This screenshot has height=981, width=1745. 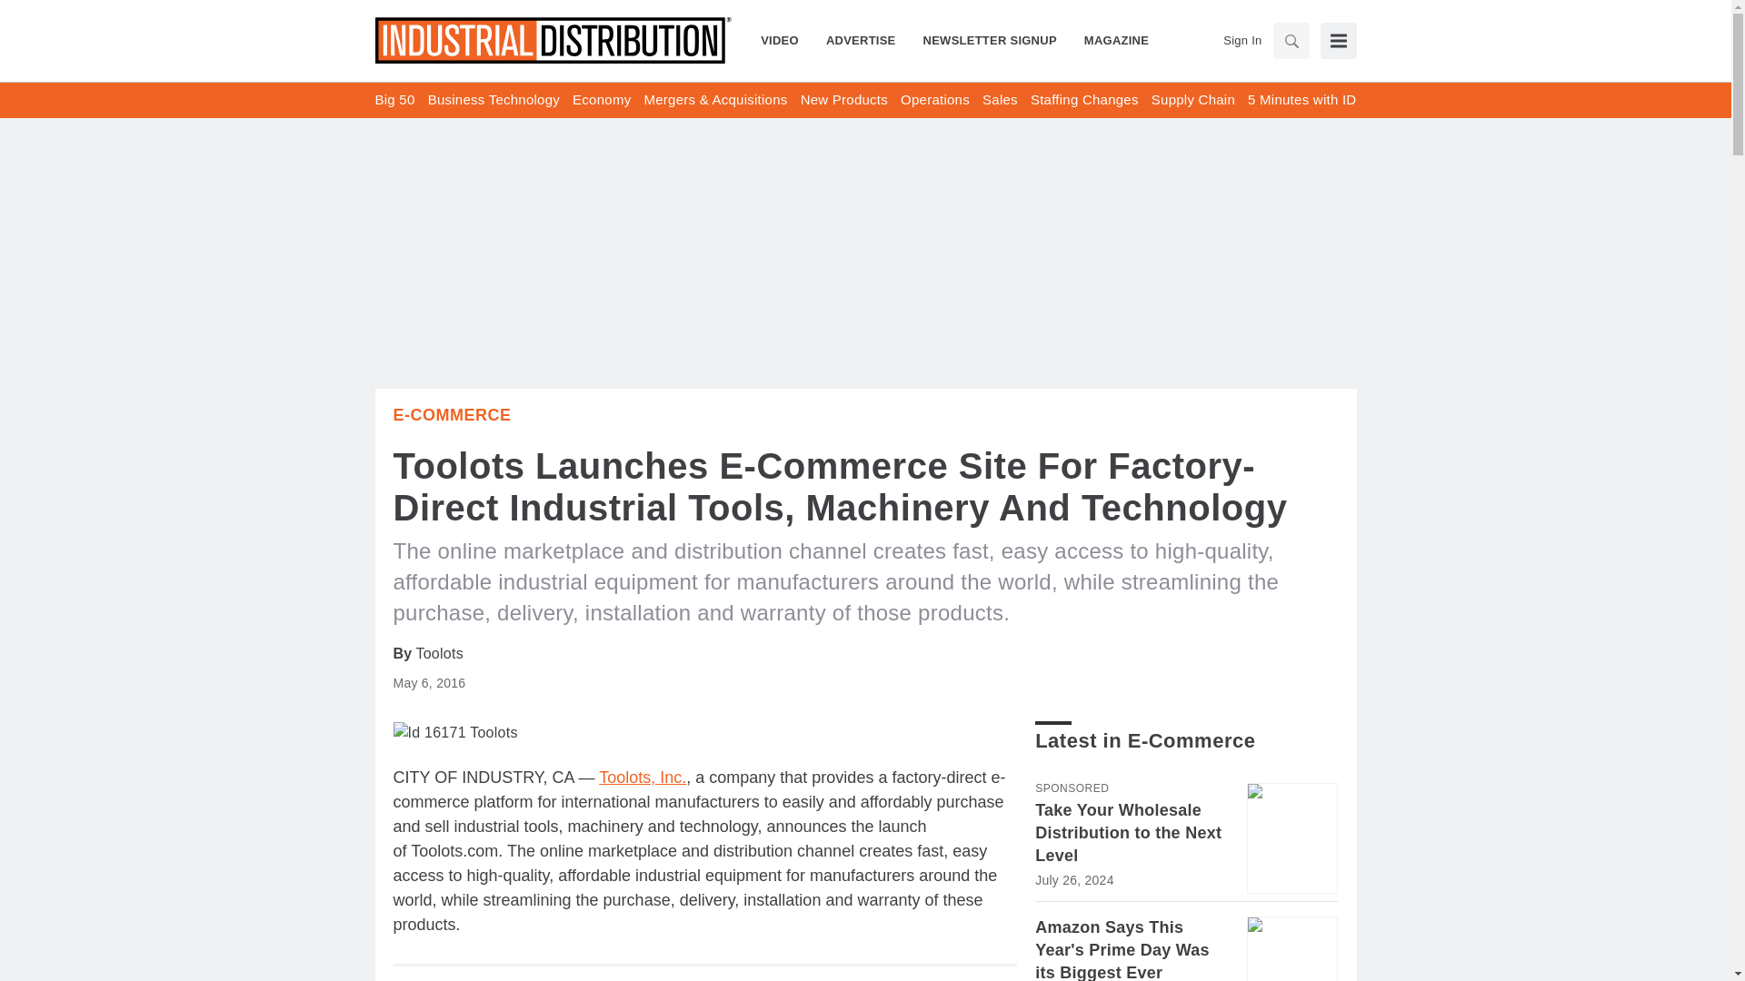 I want to click on Economy, so click(x=601, y=100).